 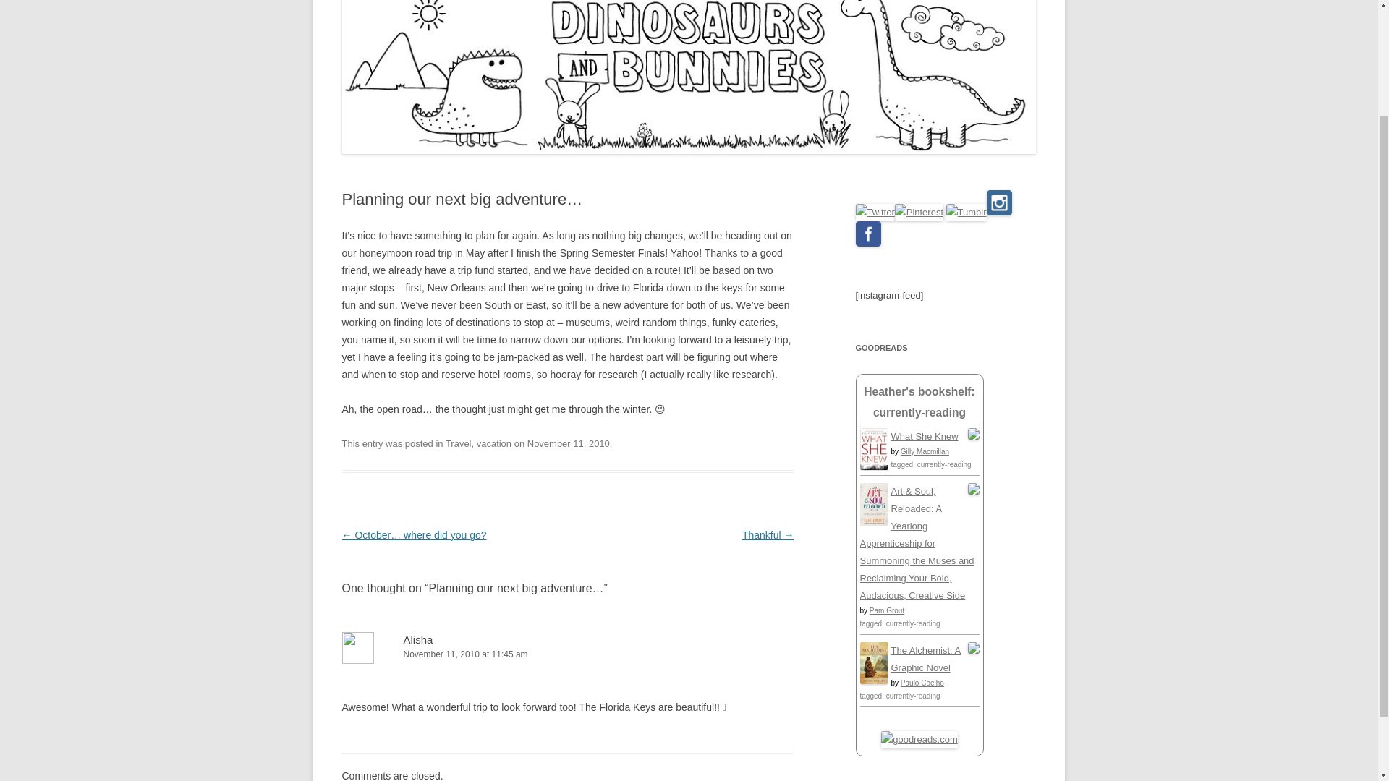 I want to click on Instagram, so click(x=999, y=202).